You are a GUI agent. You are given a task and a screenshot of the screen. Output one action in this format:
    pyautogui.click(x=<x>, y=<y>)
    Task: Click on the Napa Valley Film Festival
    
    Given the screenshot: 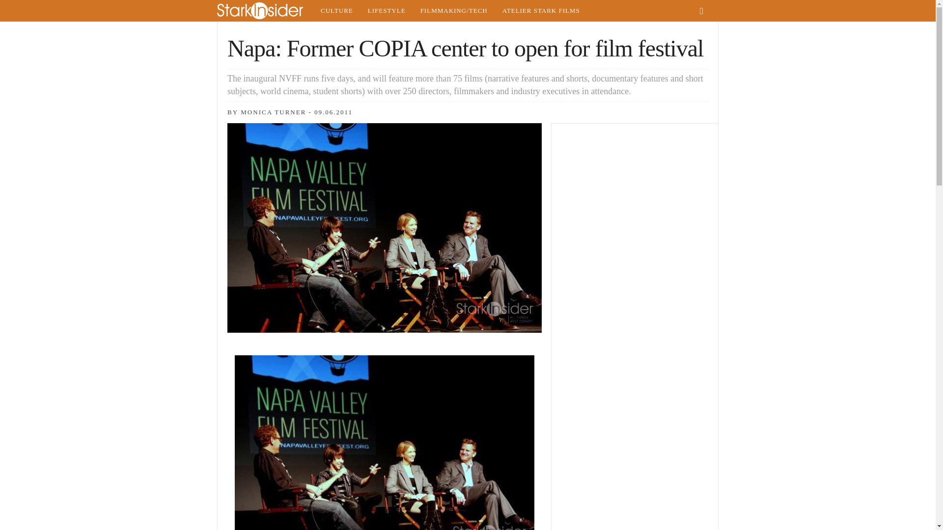 What is the action you would take?
    pyautogui.click(x=385, y=443)
    